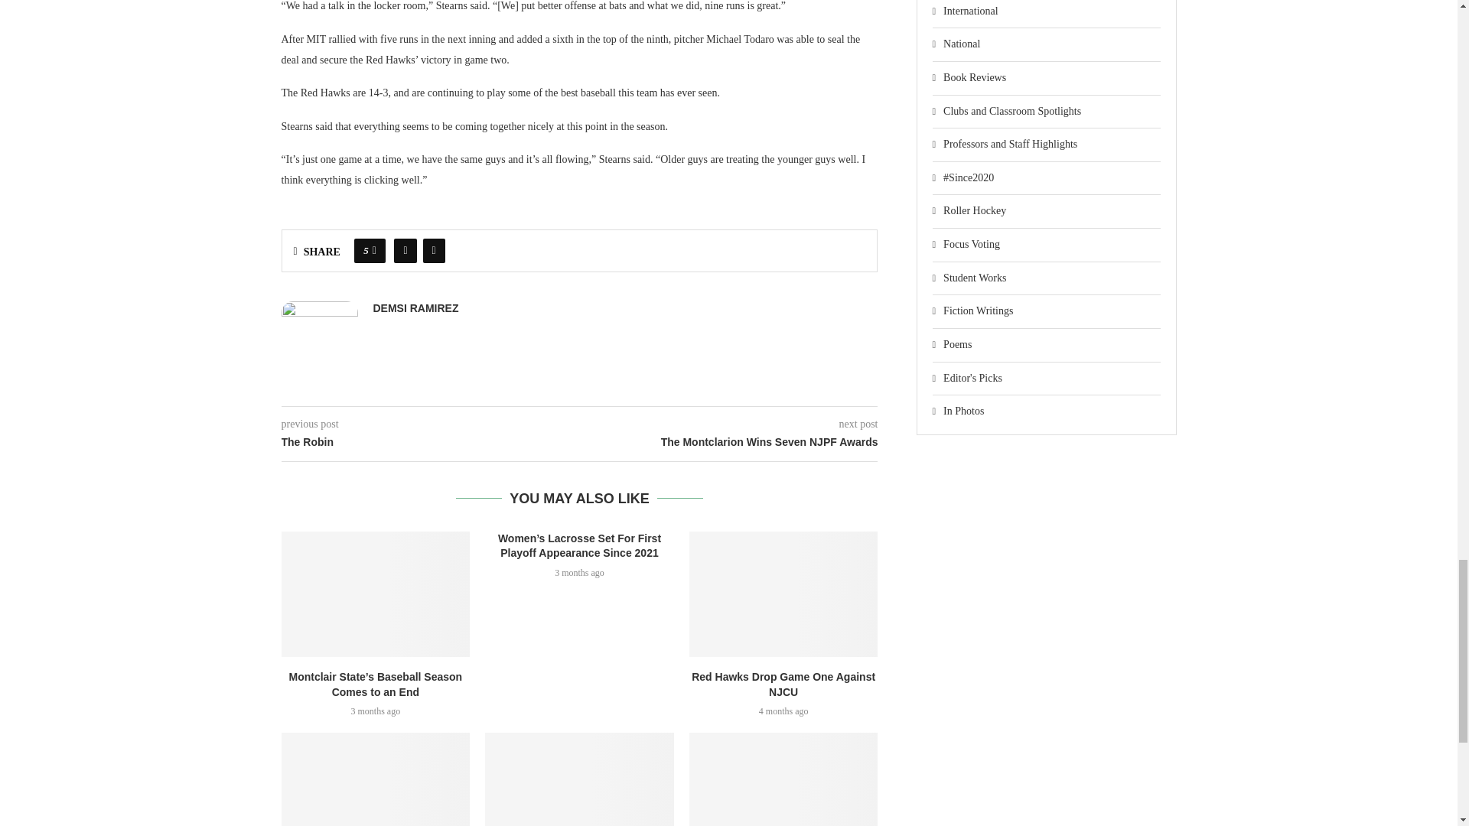  Describe the element at coordinates (415, 308) in the screenshot. I see `Author Demsi Ramirez` at that location.